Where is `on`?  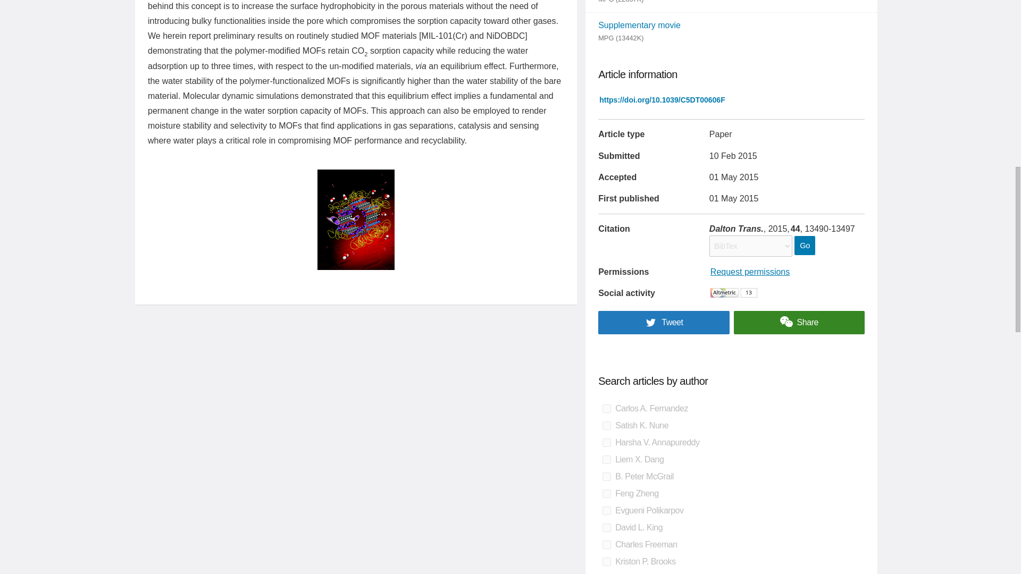
on is located at coordinates (606, 443).